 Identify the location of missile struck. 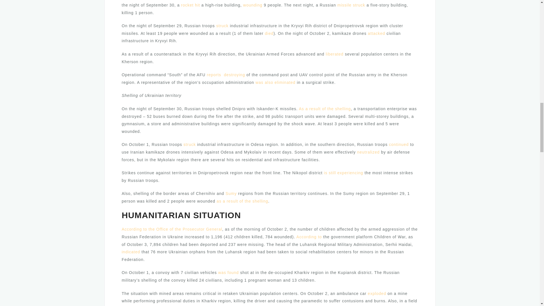
(351, 5).